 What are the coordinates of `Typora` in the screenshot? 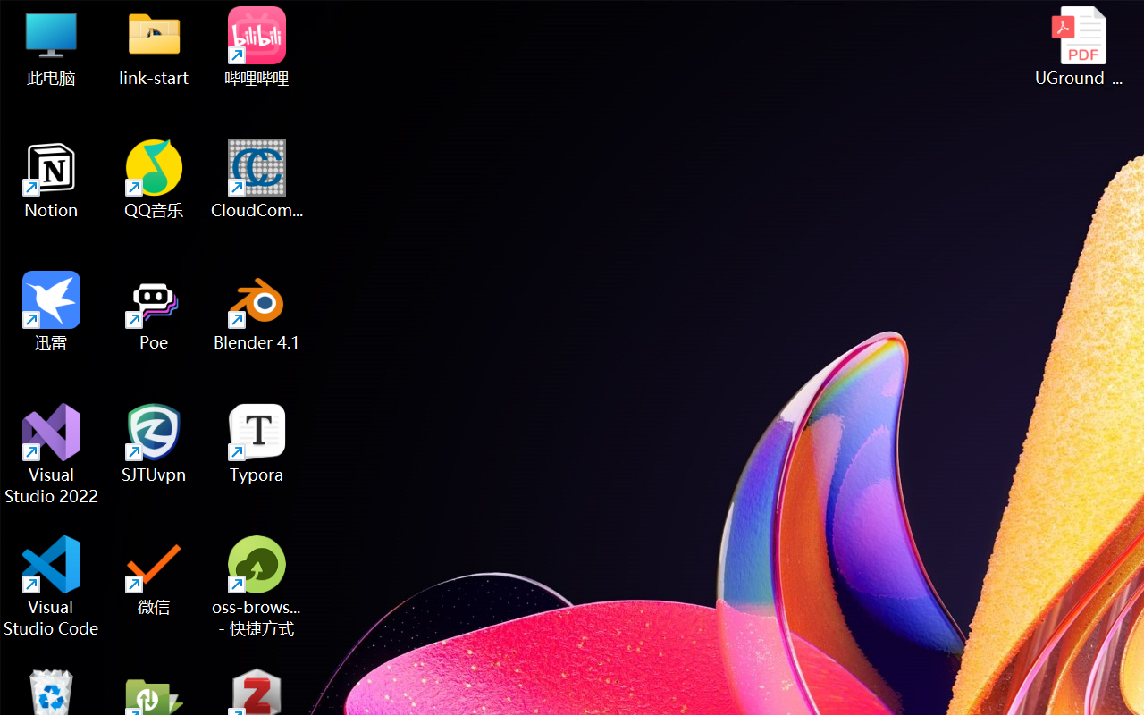 It's located at (257, 443).